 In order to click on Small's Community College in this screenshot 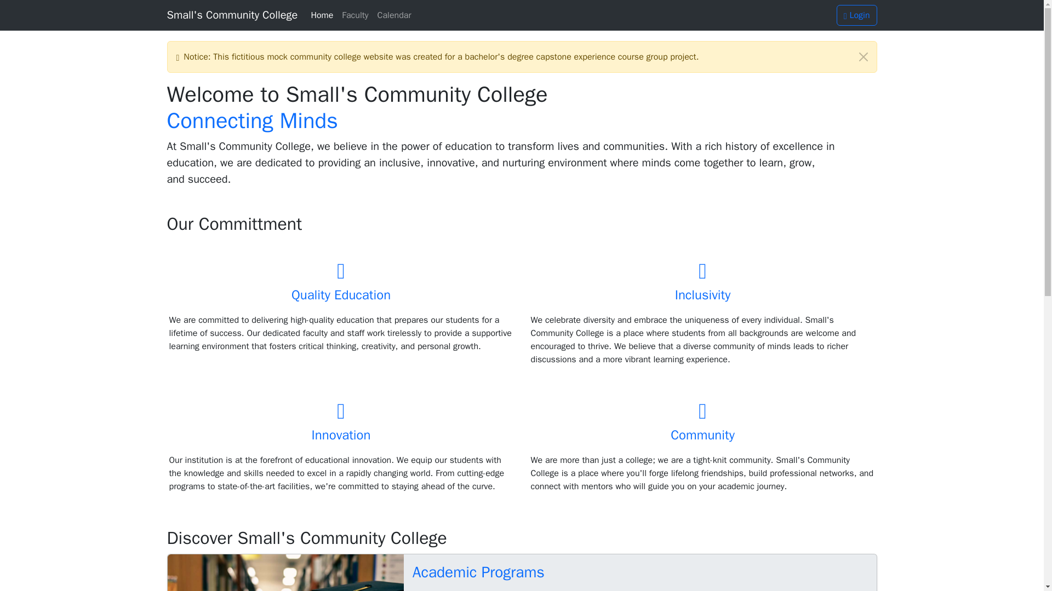, I will do `click(232, 15)`.